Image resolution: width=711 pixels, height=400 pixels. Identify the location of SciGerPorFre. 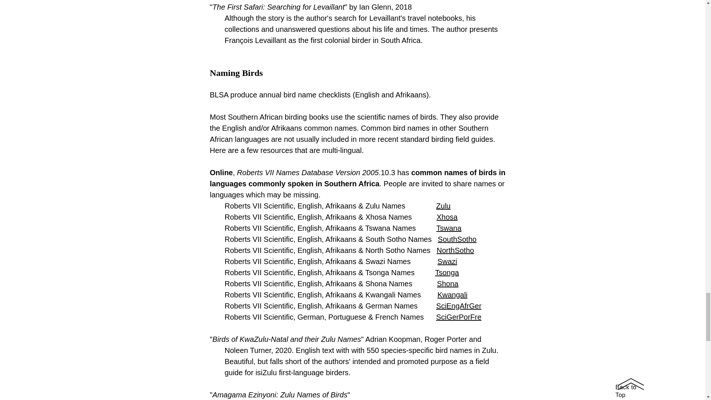
(458, 317).